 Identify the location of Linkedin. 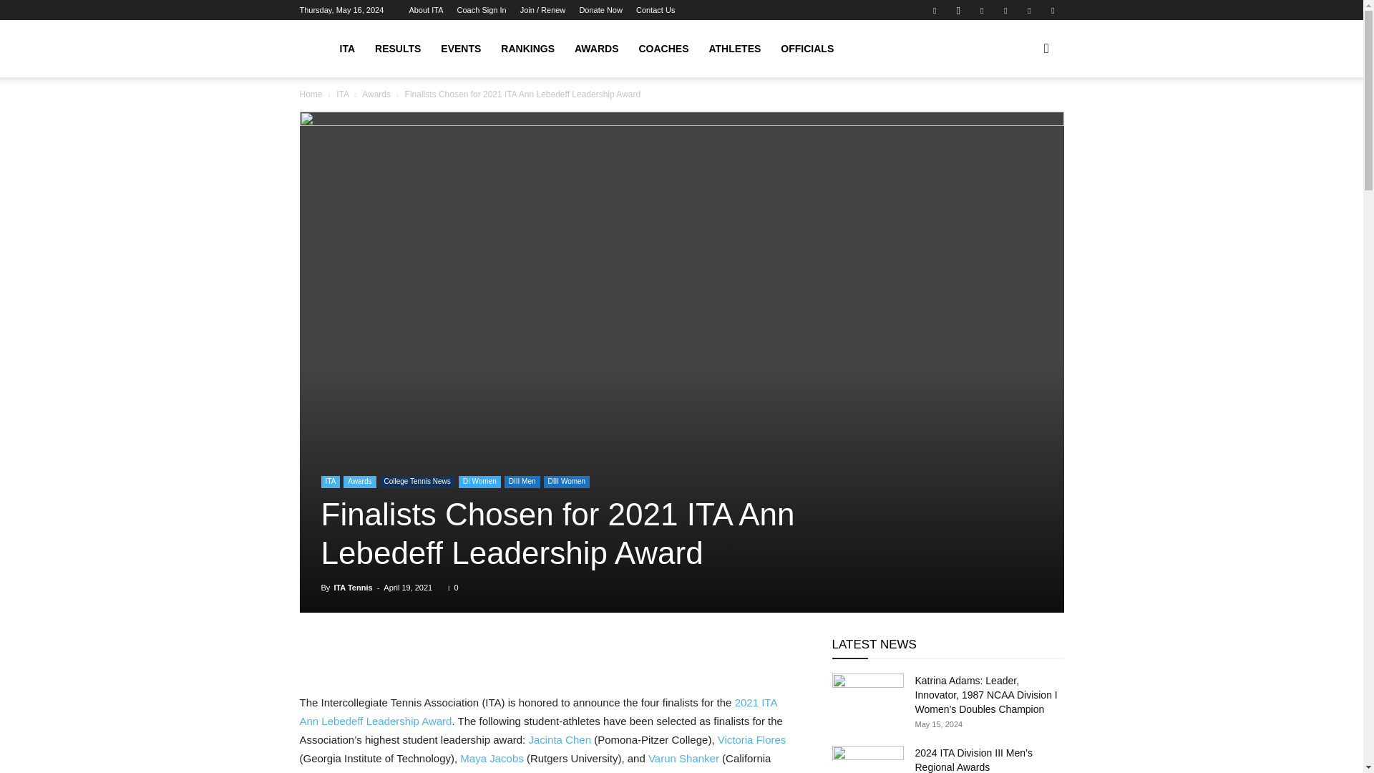
(982, 10).